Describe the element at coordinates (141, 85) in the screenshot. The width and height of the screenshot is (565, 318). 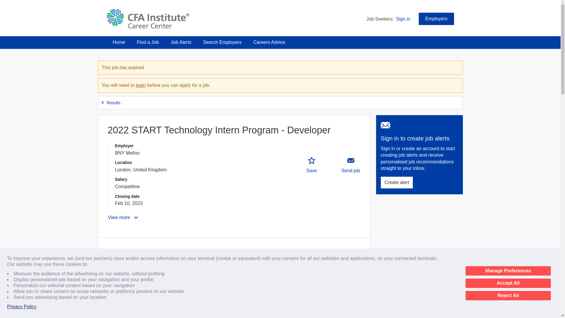
I see `login` at that location.